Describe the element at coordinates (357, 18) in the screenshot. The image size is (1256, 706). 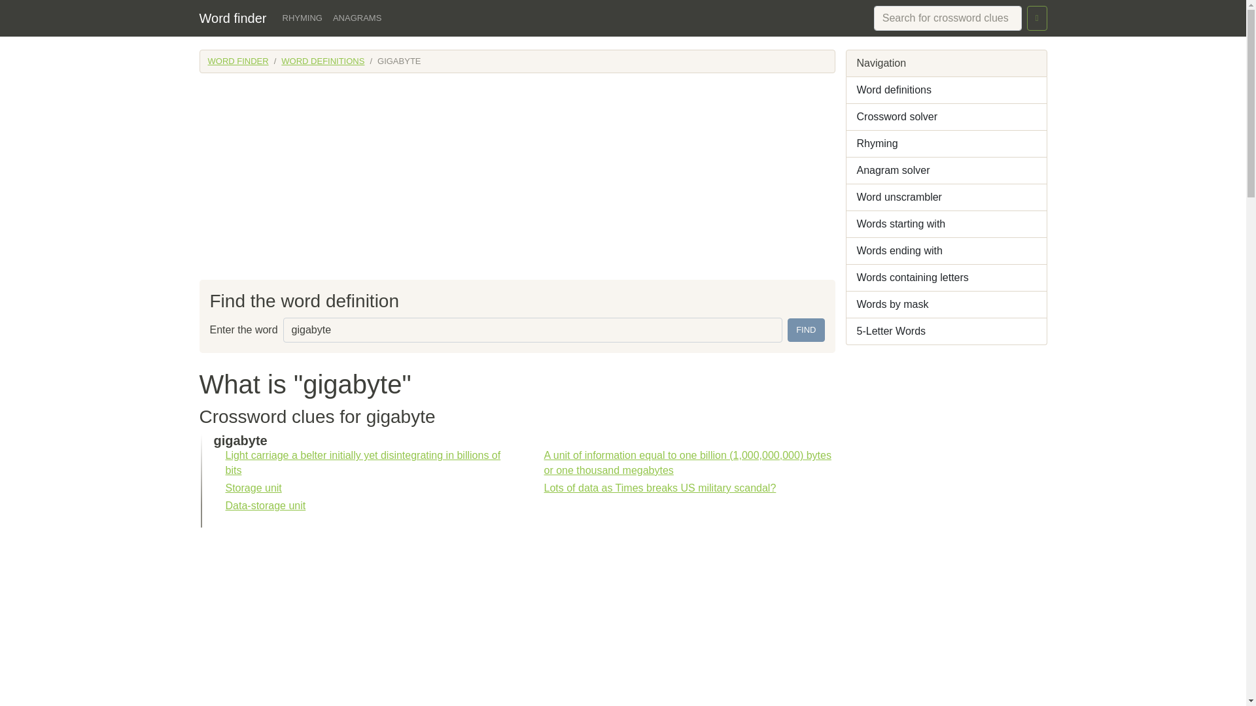
I see `ANAGRAMS` at that location.